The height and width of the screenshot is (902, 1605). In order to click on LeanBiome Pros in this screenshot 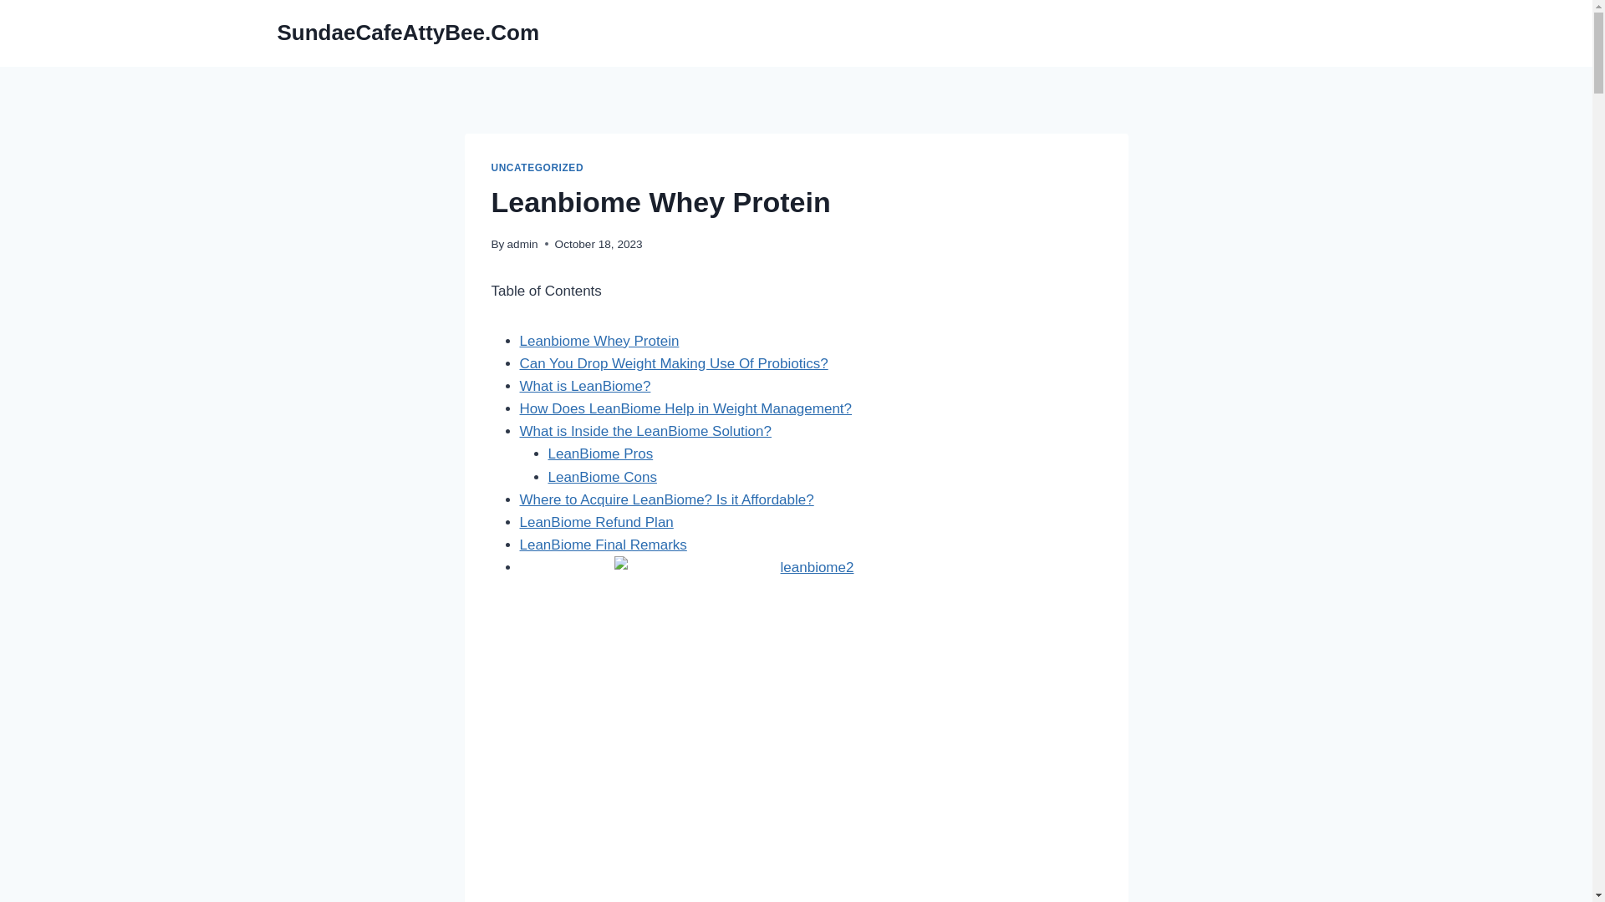, I will do `click(600, 453)`.